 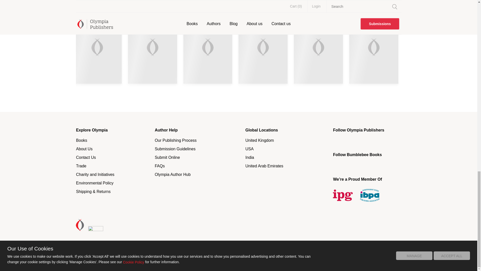 I want to click on Bumblebee Youtube Channel, so click(x=379, y=166).